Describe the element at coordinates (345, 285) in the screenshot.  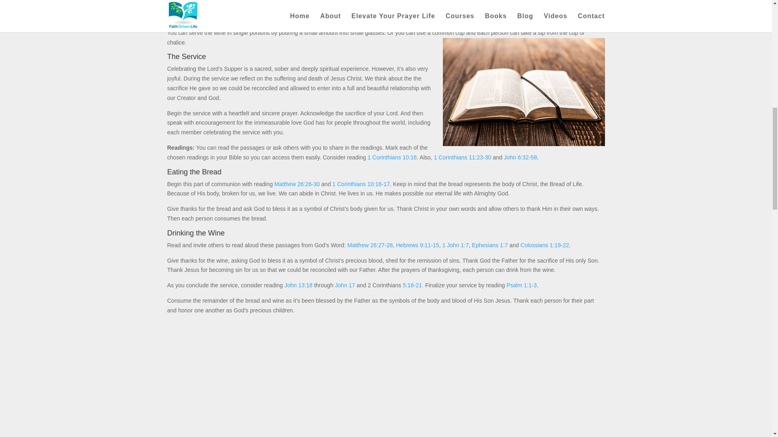
I see `John 17` at that location.